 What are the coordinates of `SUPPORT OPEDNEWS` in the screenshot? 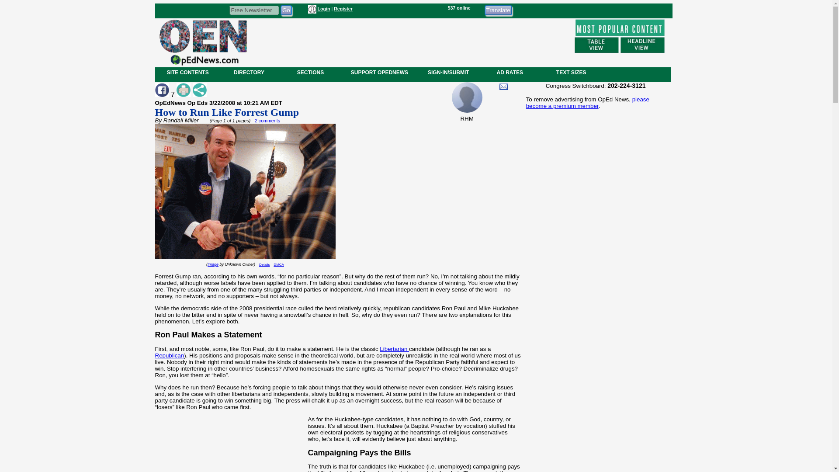 It's located at (379, 72).